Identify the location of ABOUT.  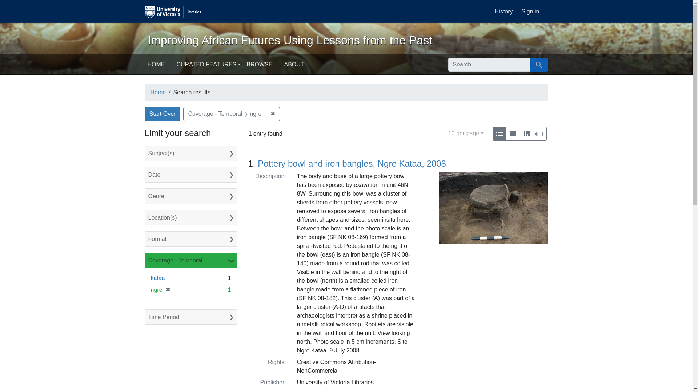
(465, 133).